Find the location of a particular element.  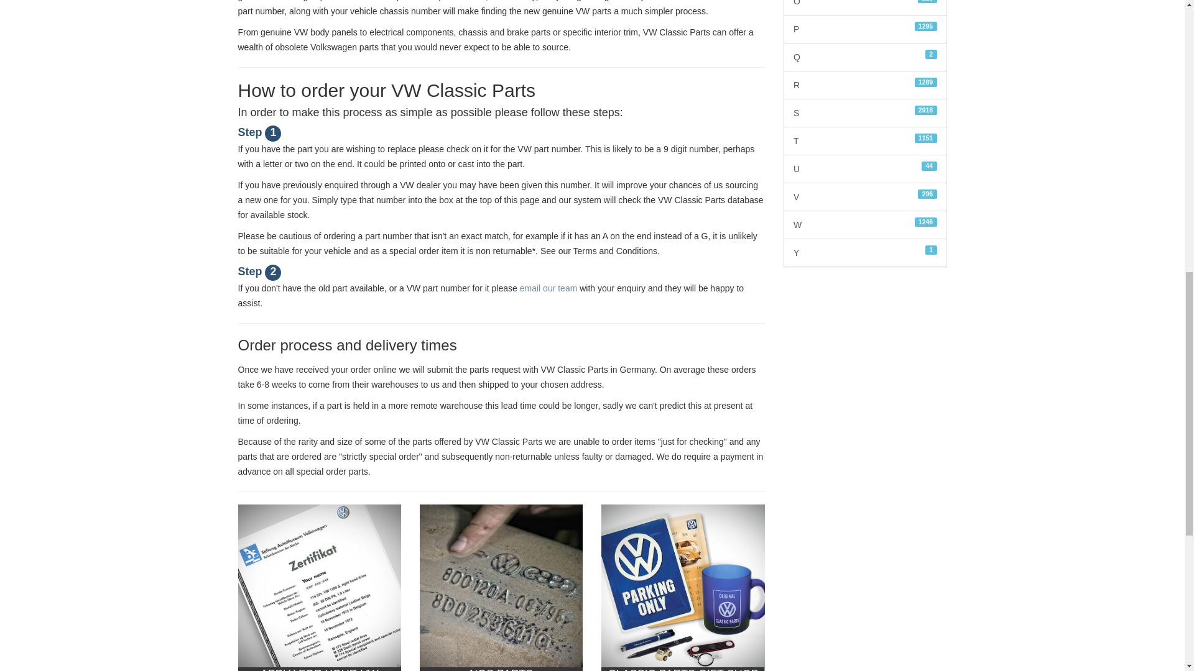

email our team is located at coordinates (548, 288).